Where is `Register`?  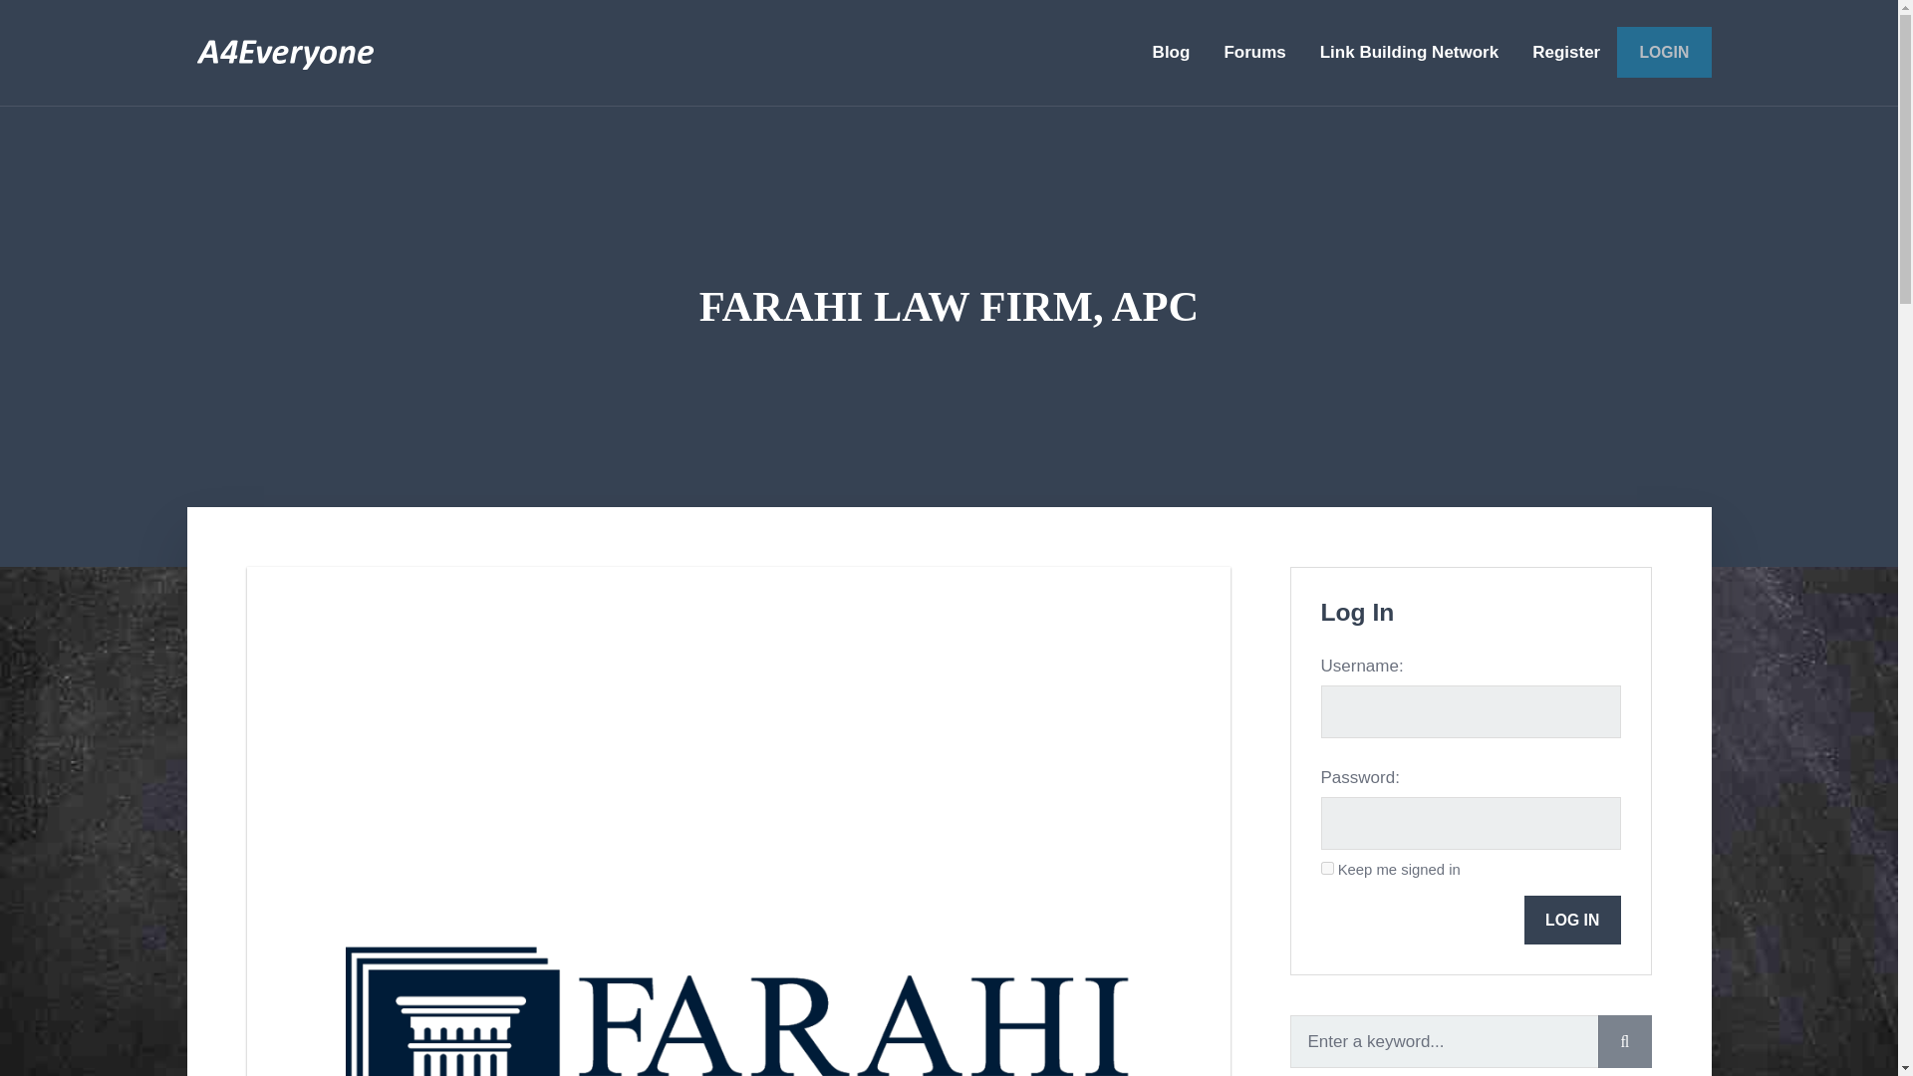
Register is located at coordinates (1565, 52).